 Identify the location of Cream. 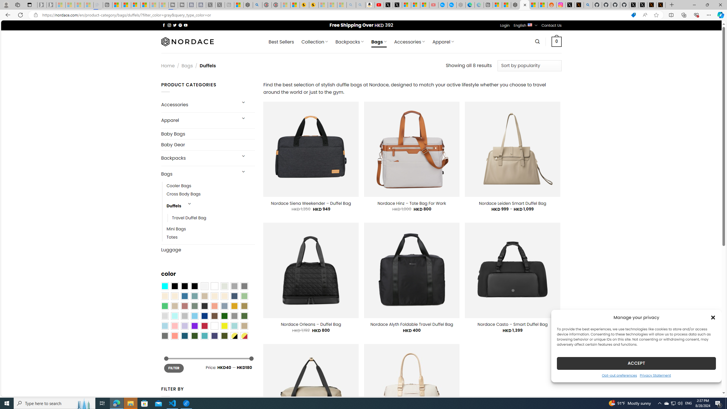
(224, 296).